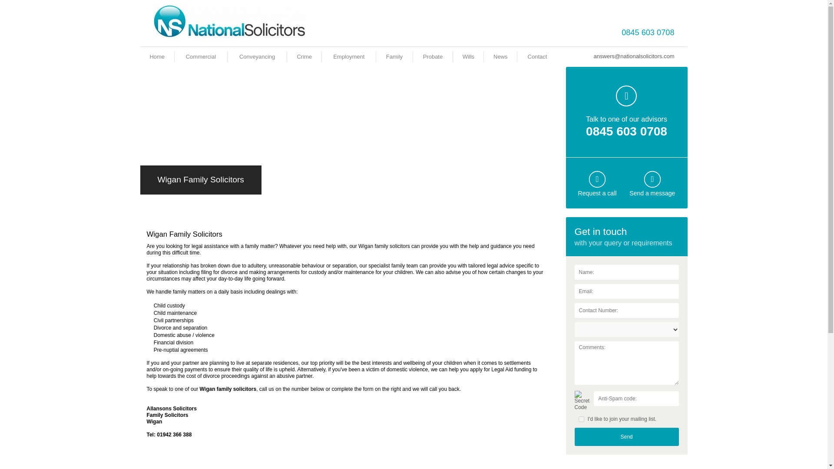 Image resolution: width=834 pixels, height=469 pixels. I want to click on 0845 603 0708, so click(626, 131).